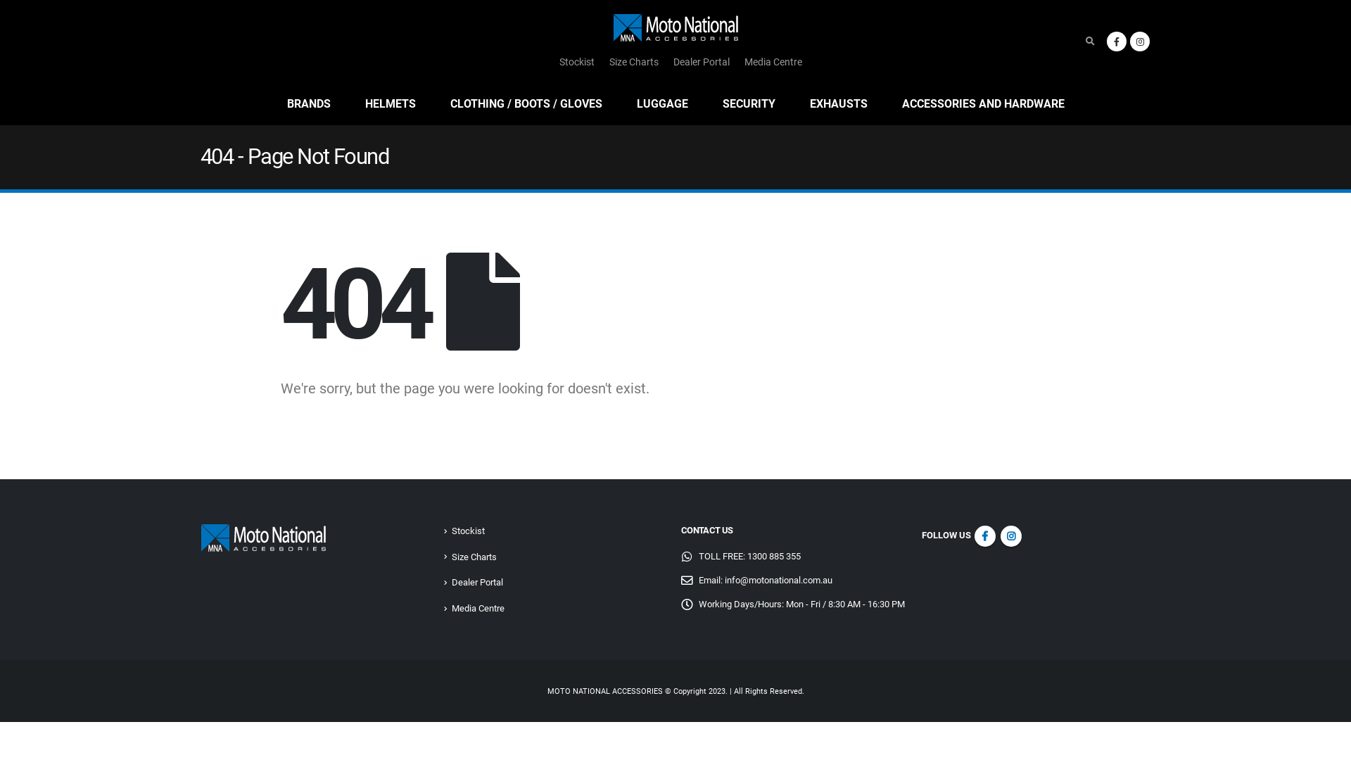  Describe the element at coordinates (984, 536) in the screenshot. I see `Facebook` at that location.